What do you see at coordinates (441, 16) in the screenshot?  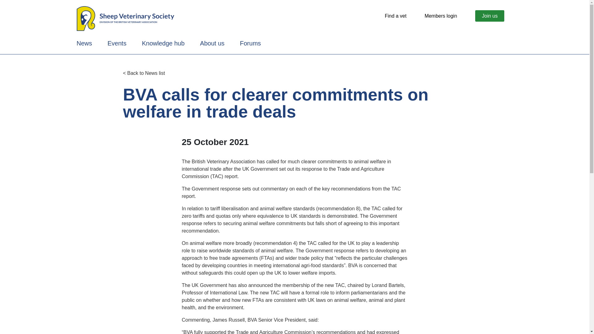 I see `Members login` at bounding box center [441, 16].